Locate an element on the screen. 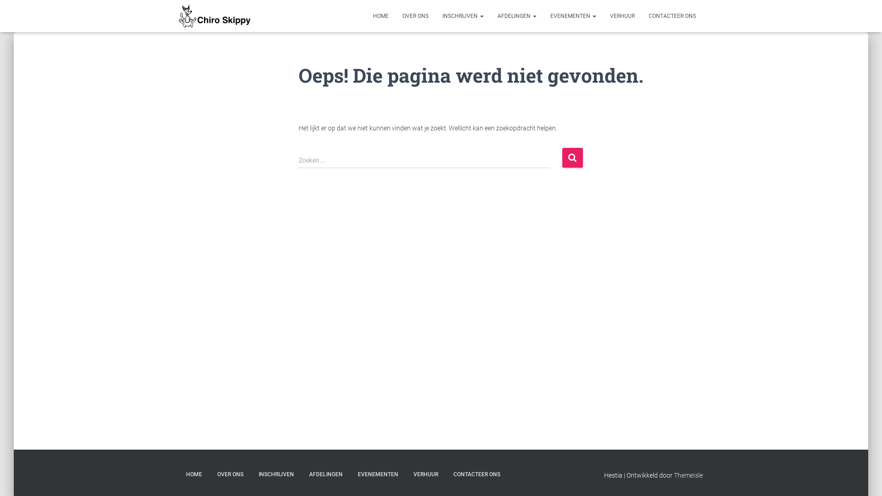 Image resolution: width=882 pixels, height=496 pixels. VERHUUR is located at coordinates (425, 475).